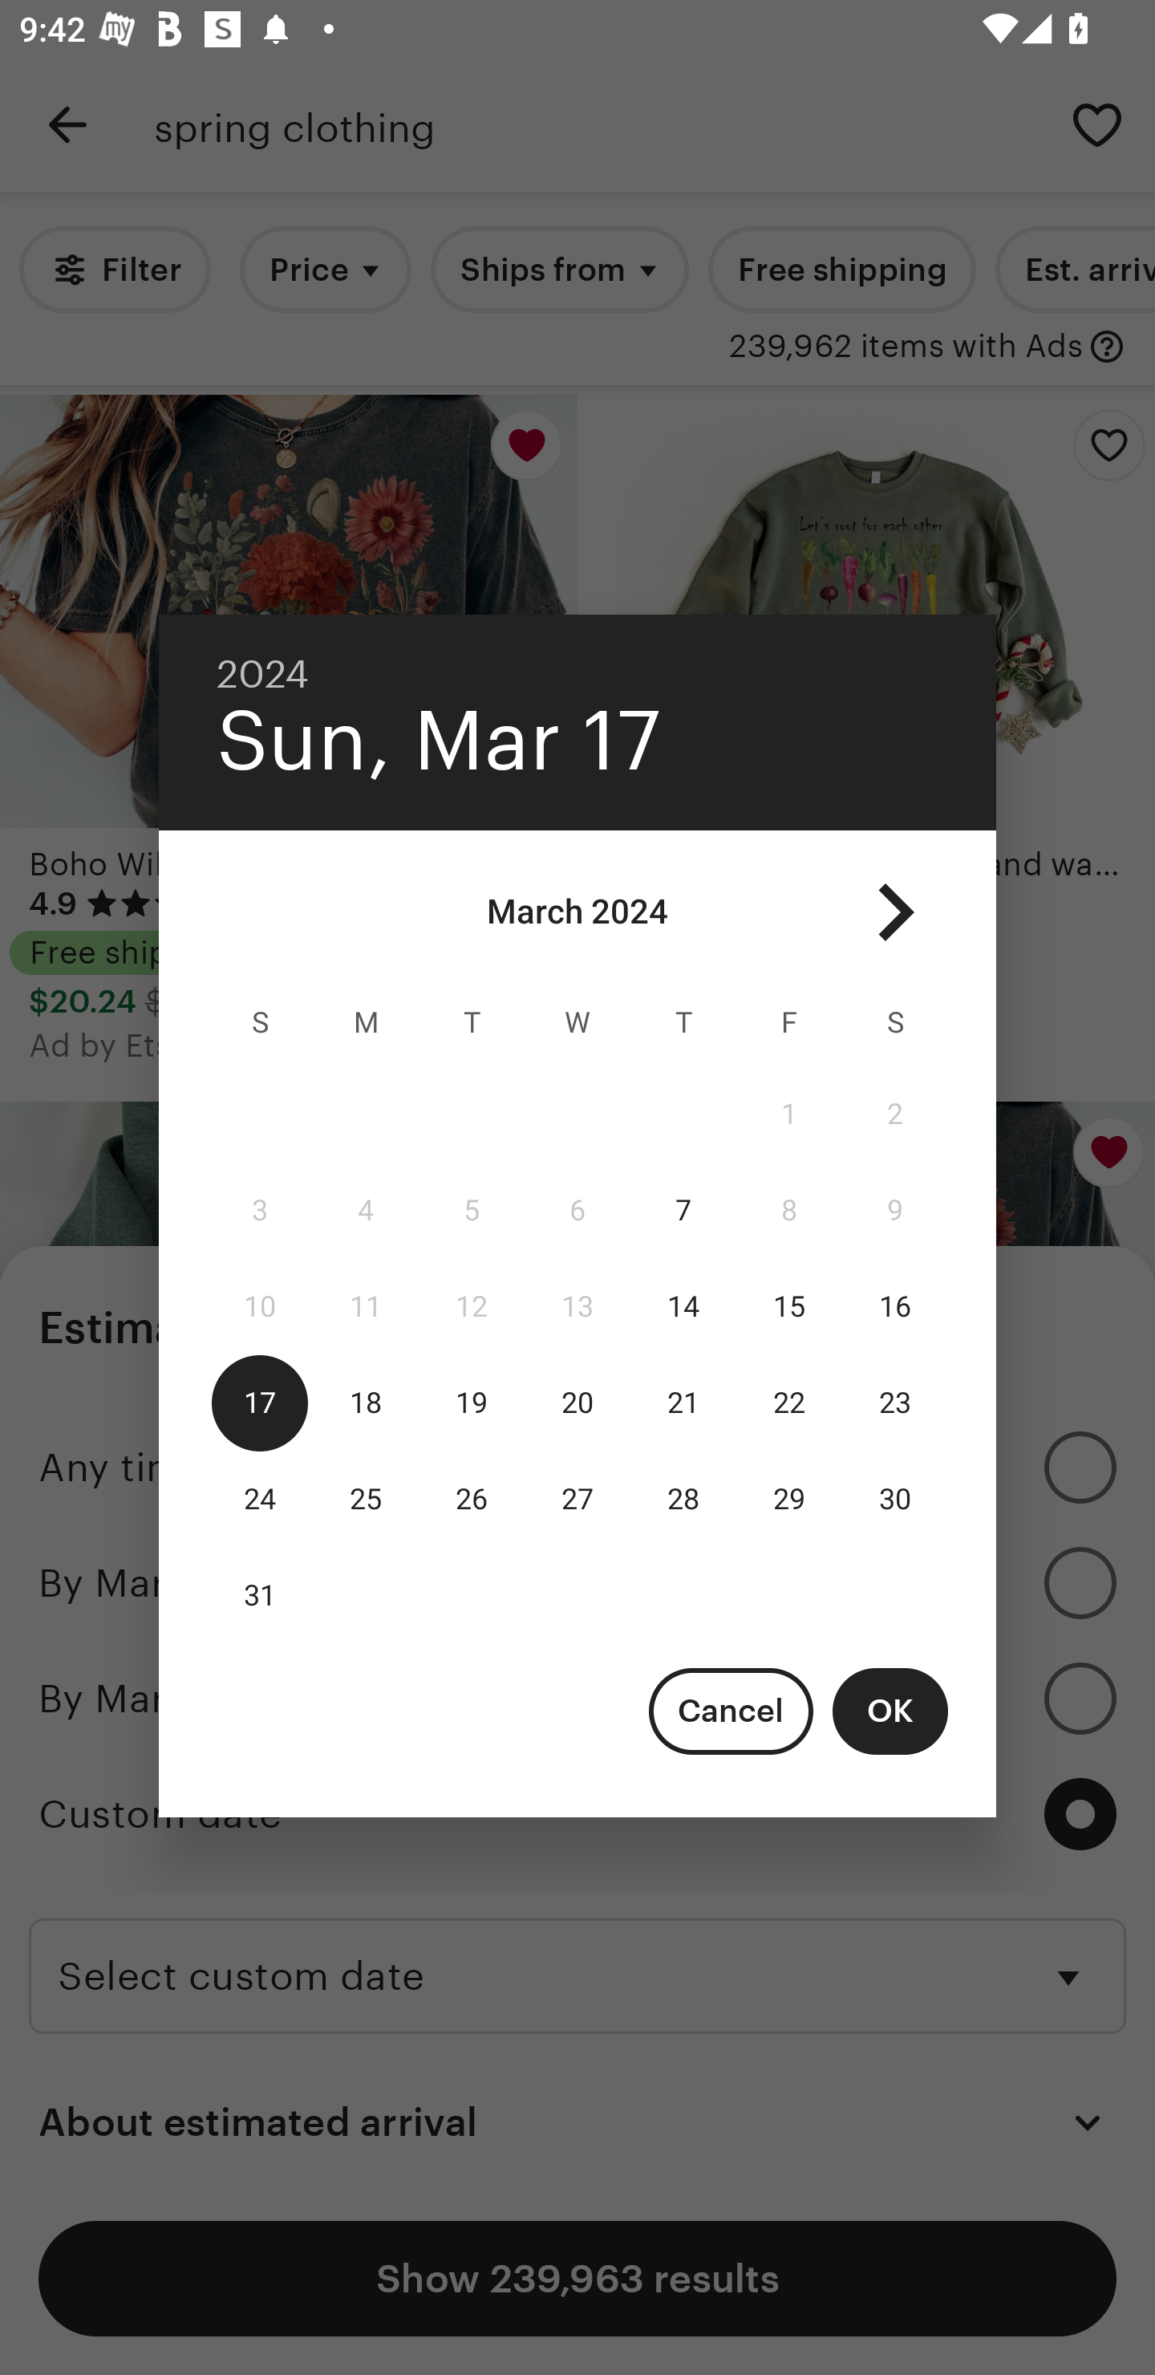 The width and height of the screenshot is (1155, 2375). Describe the element at coordinates (471, 1403) in the screenshot. I see `19 19 March 2024` at that location.